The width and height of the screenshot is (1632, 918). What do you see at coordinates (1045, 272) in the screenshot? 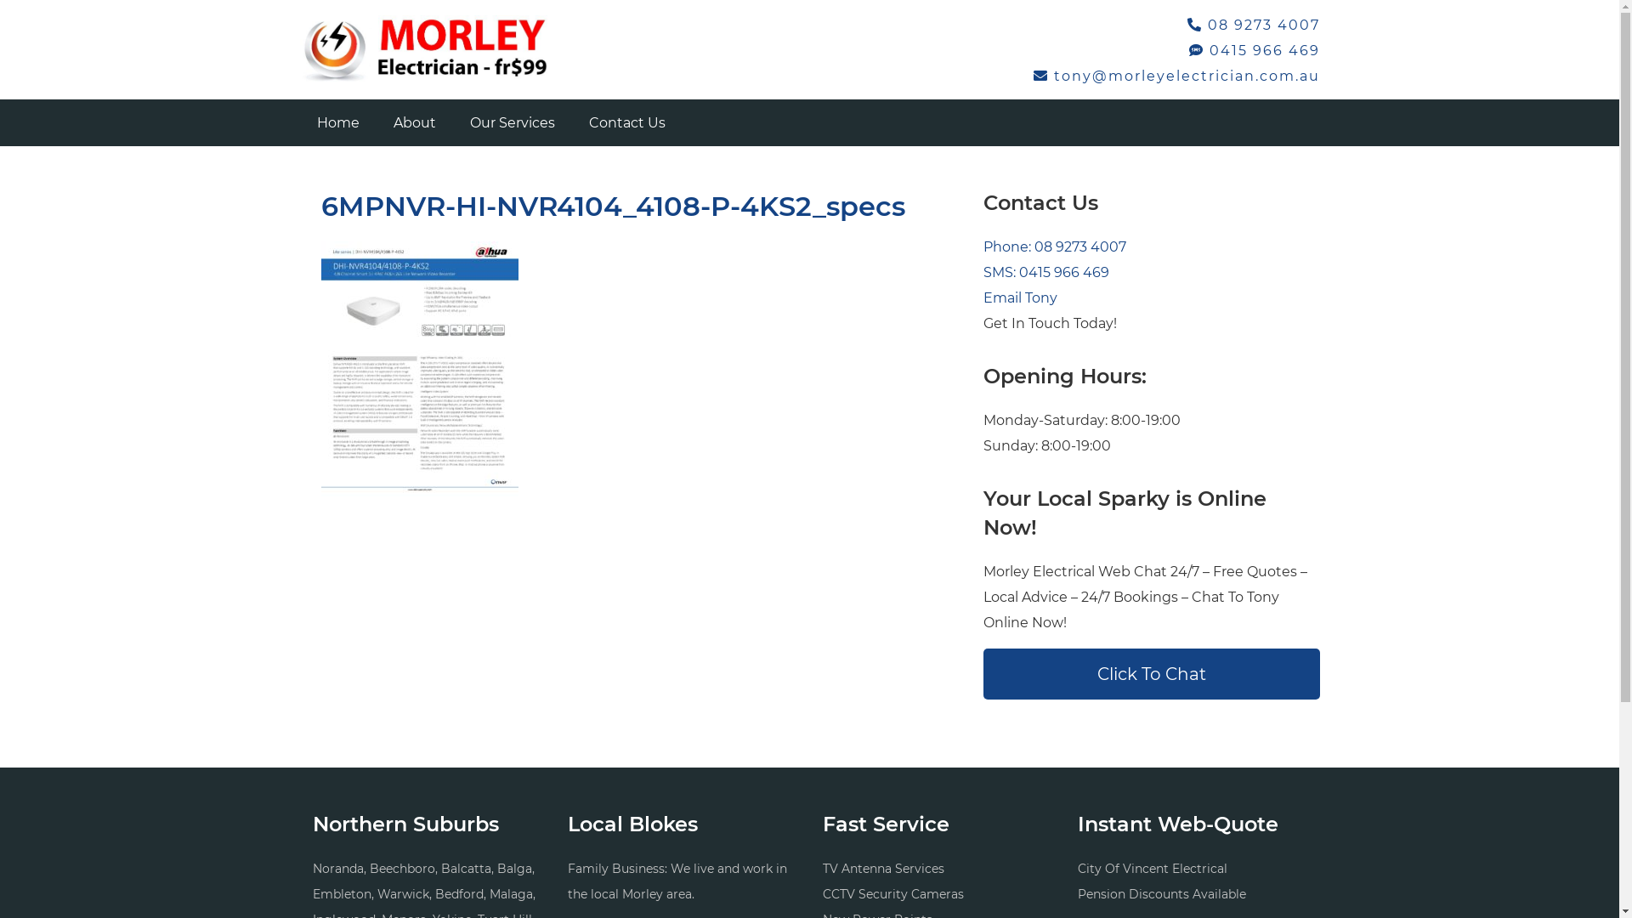
I see `SMS: 0415 966 469` at bounding box center [1045, 272].